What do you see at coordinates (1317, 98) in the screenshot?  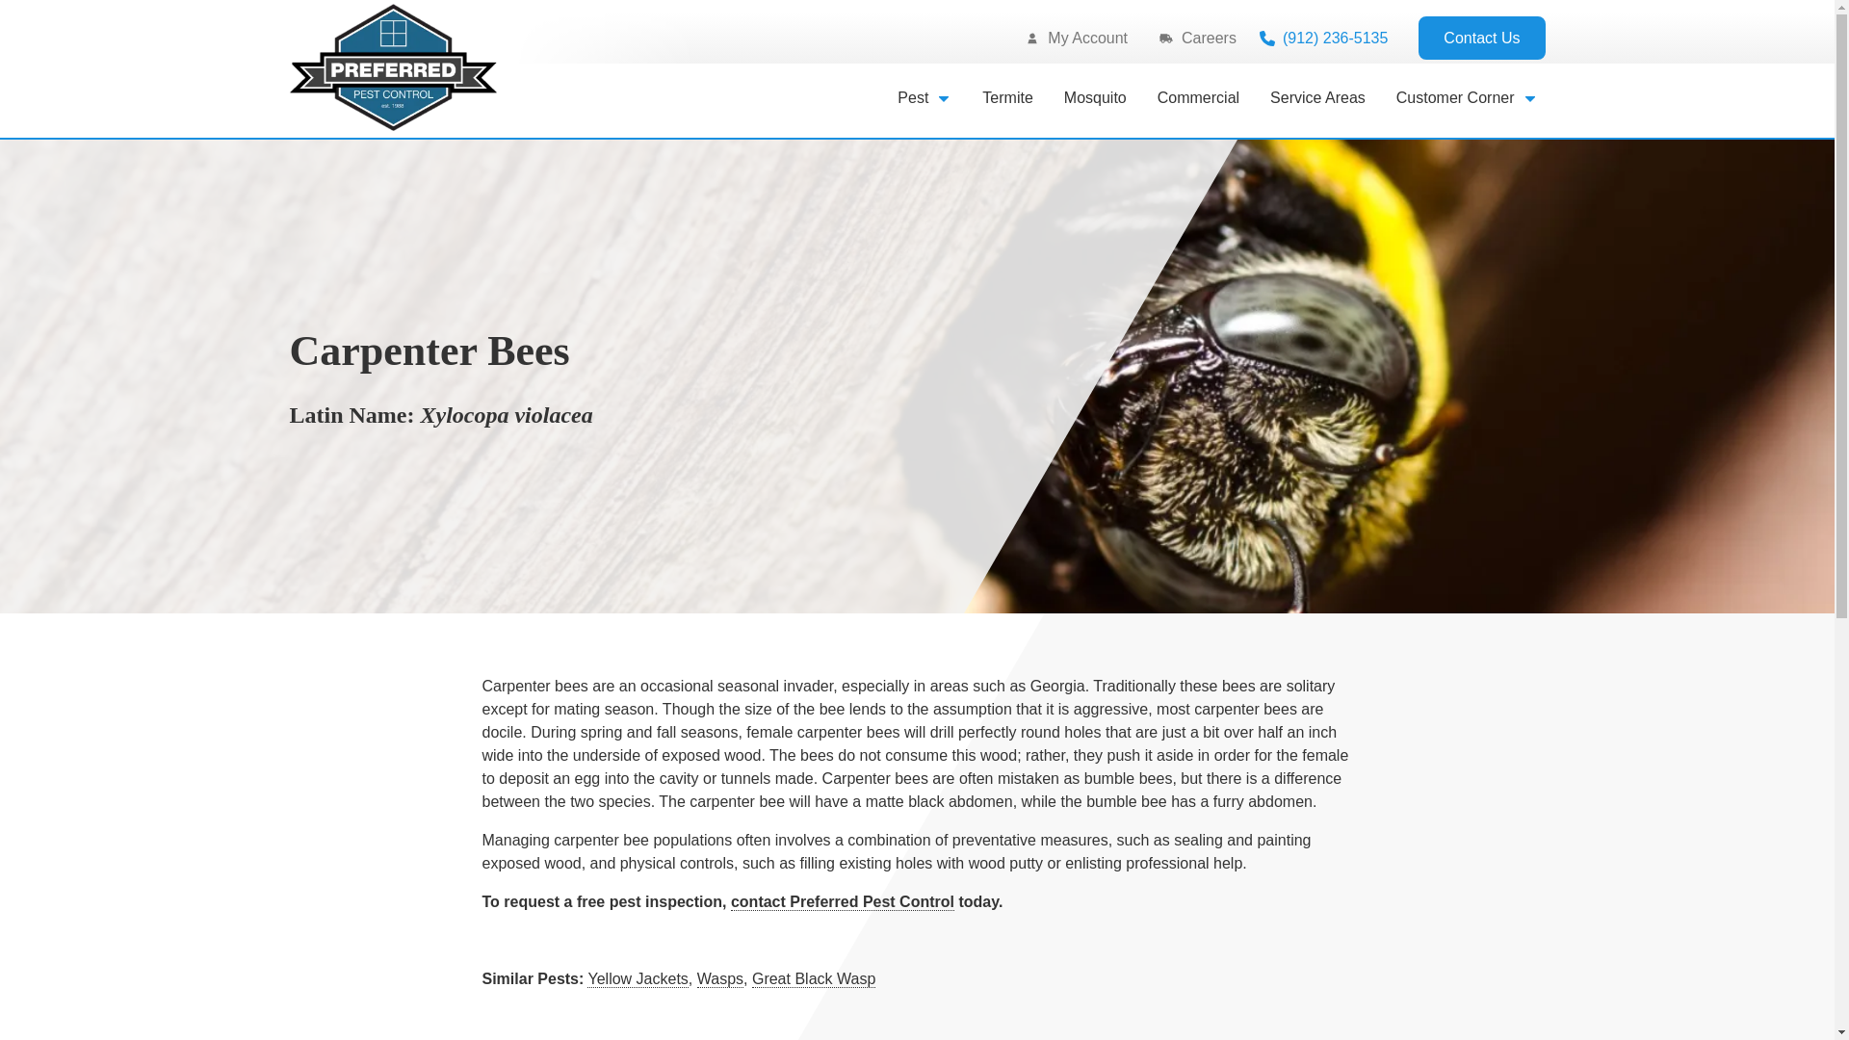 I see `Service Areas` at bounding box center [1317, 98].